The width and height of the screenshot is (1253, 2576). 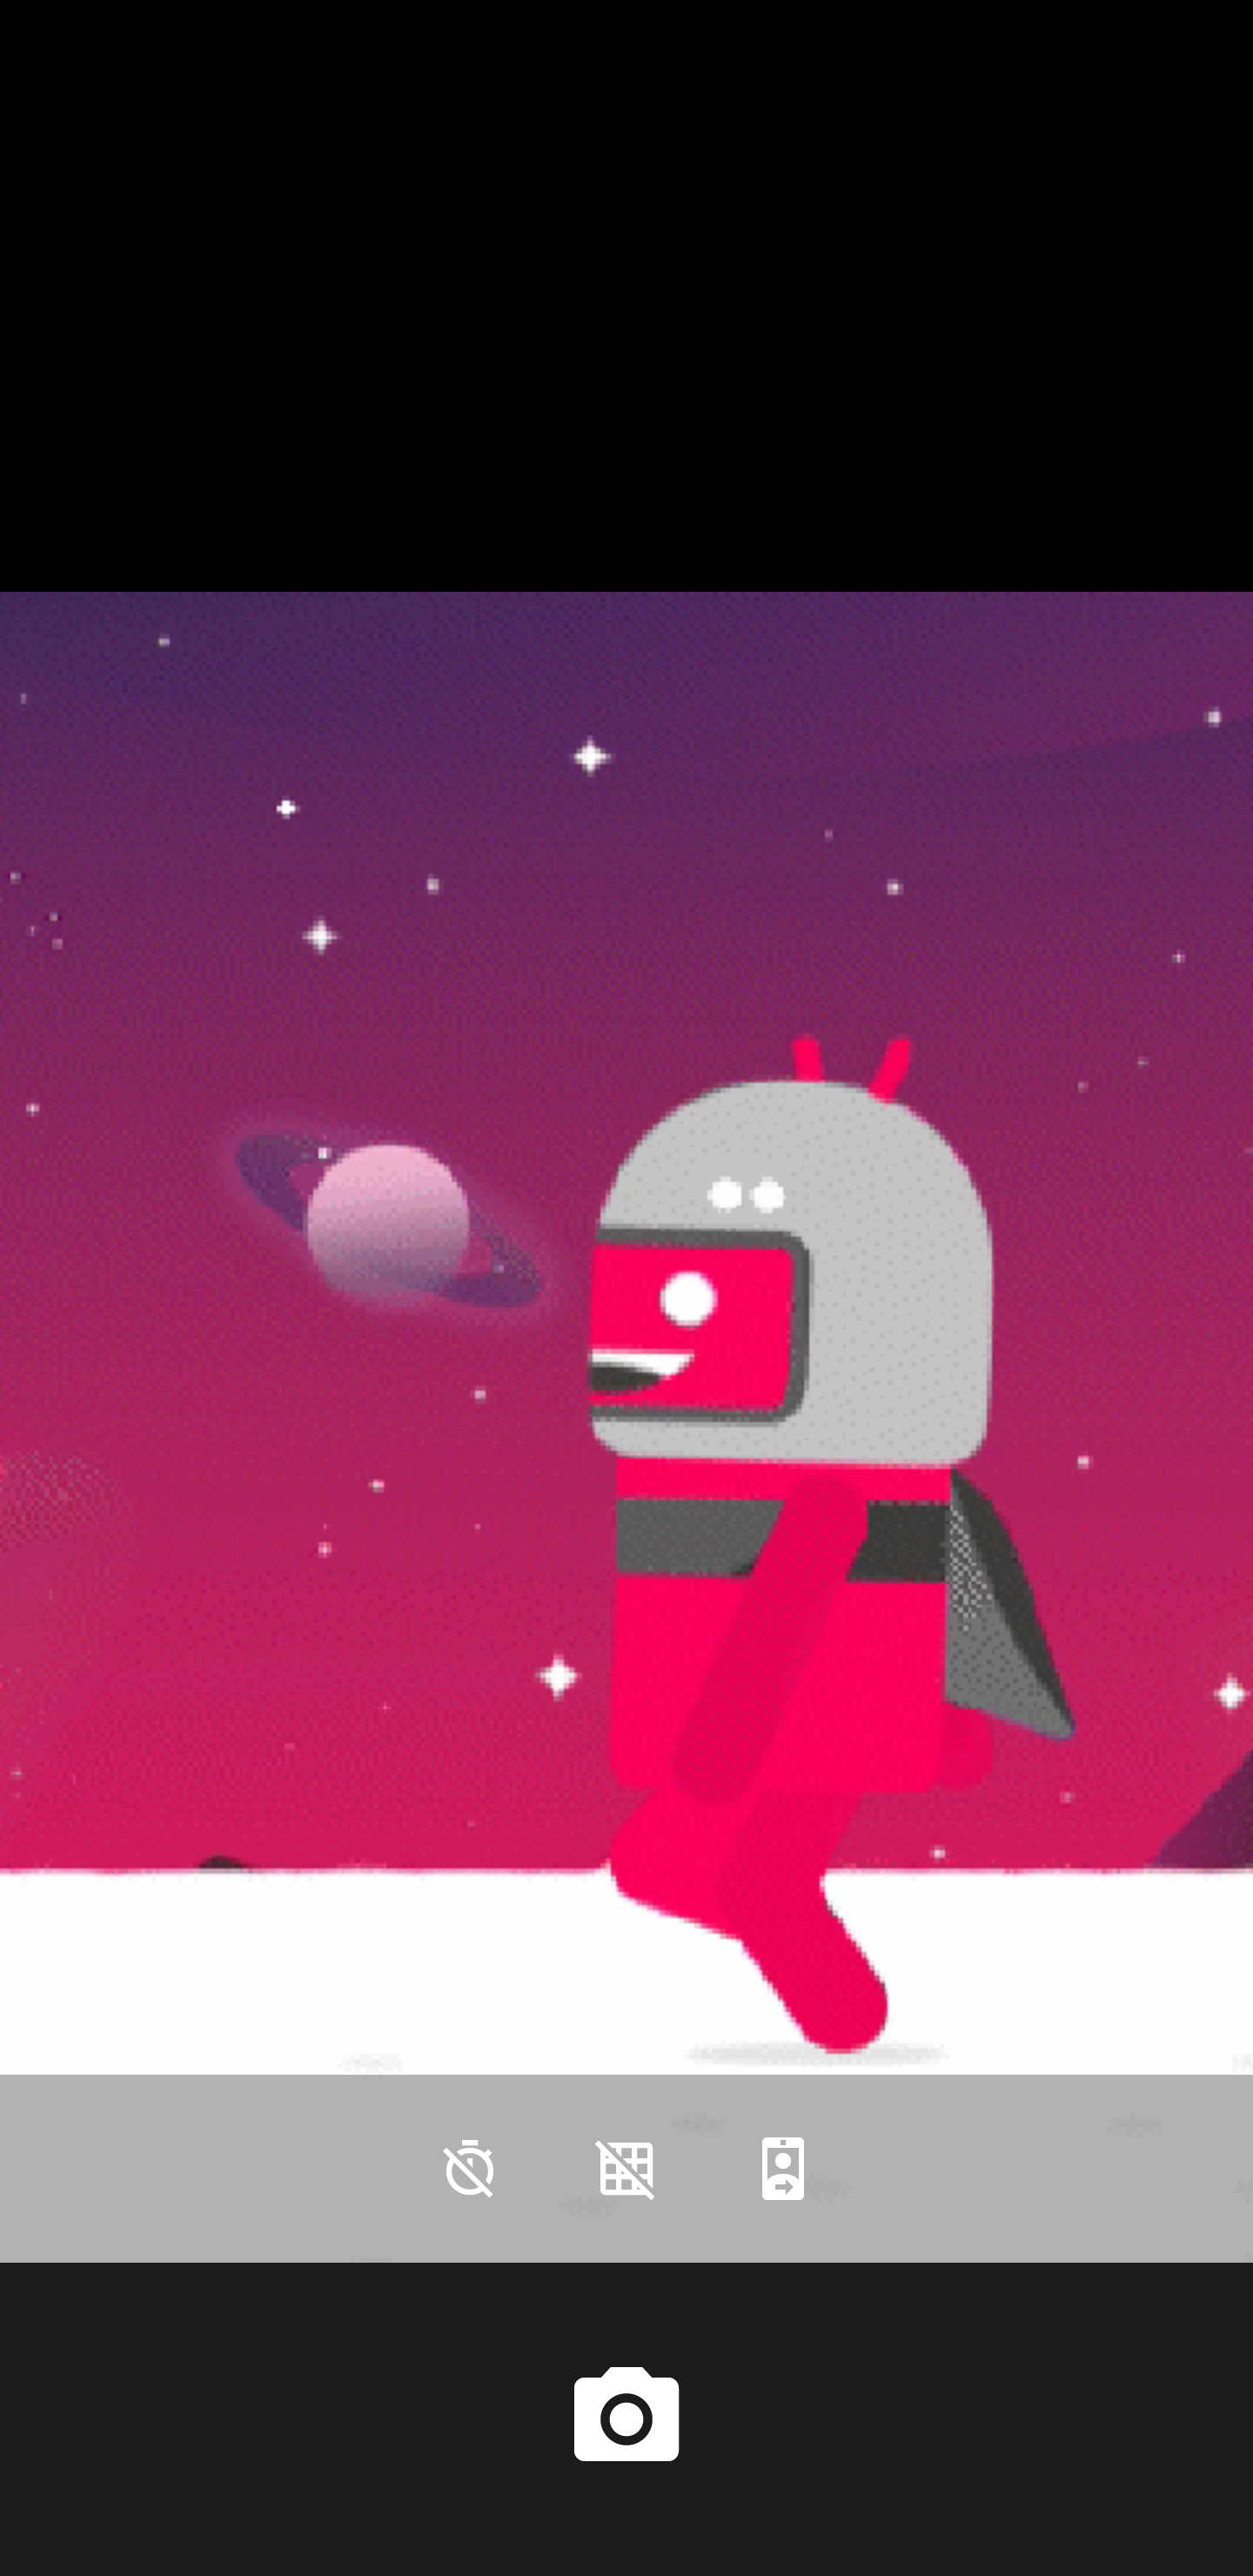 I want to click on Countdown timer is off, so click(x=470, y=2169).